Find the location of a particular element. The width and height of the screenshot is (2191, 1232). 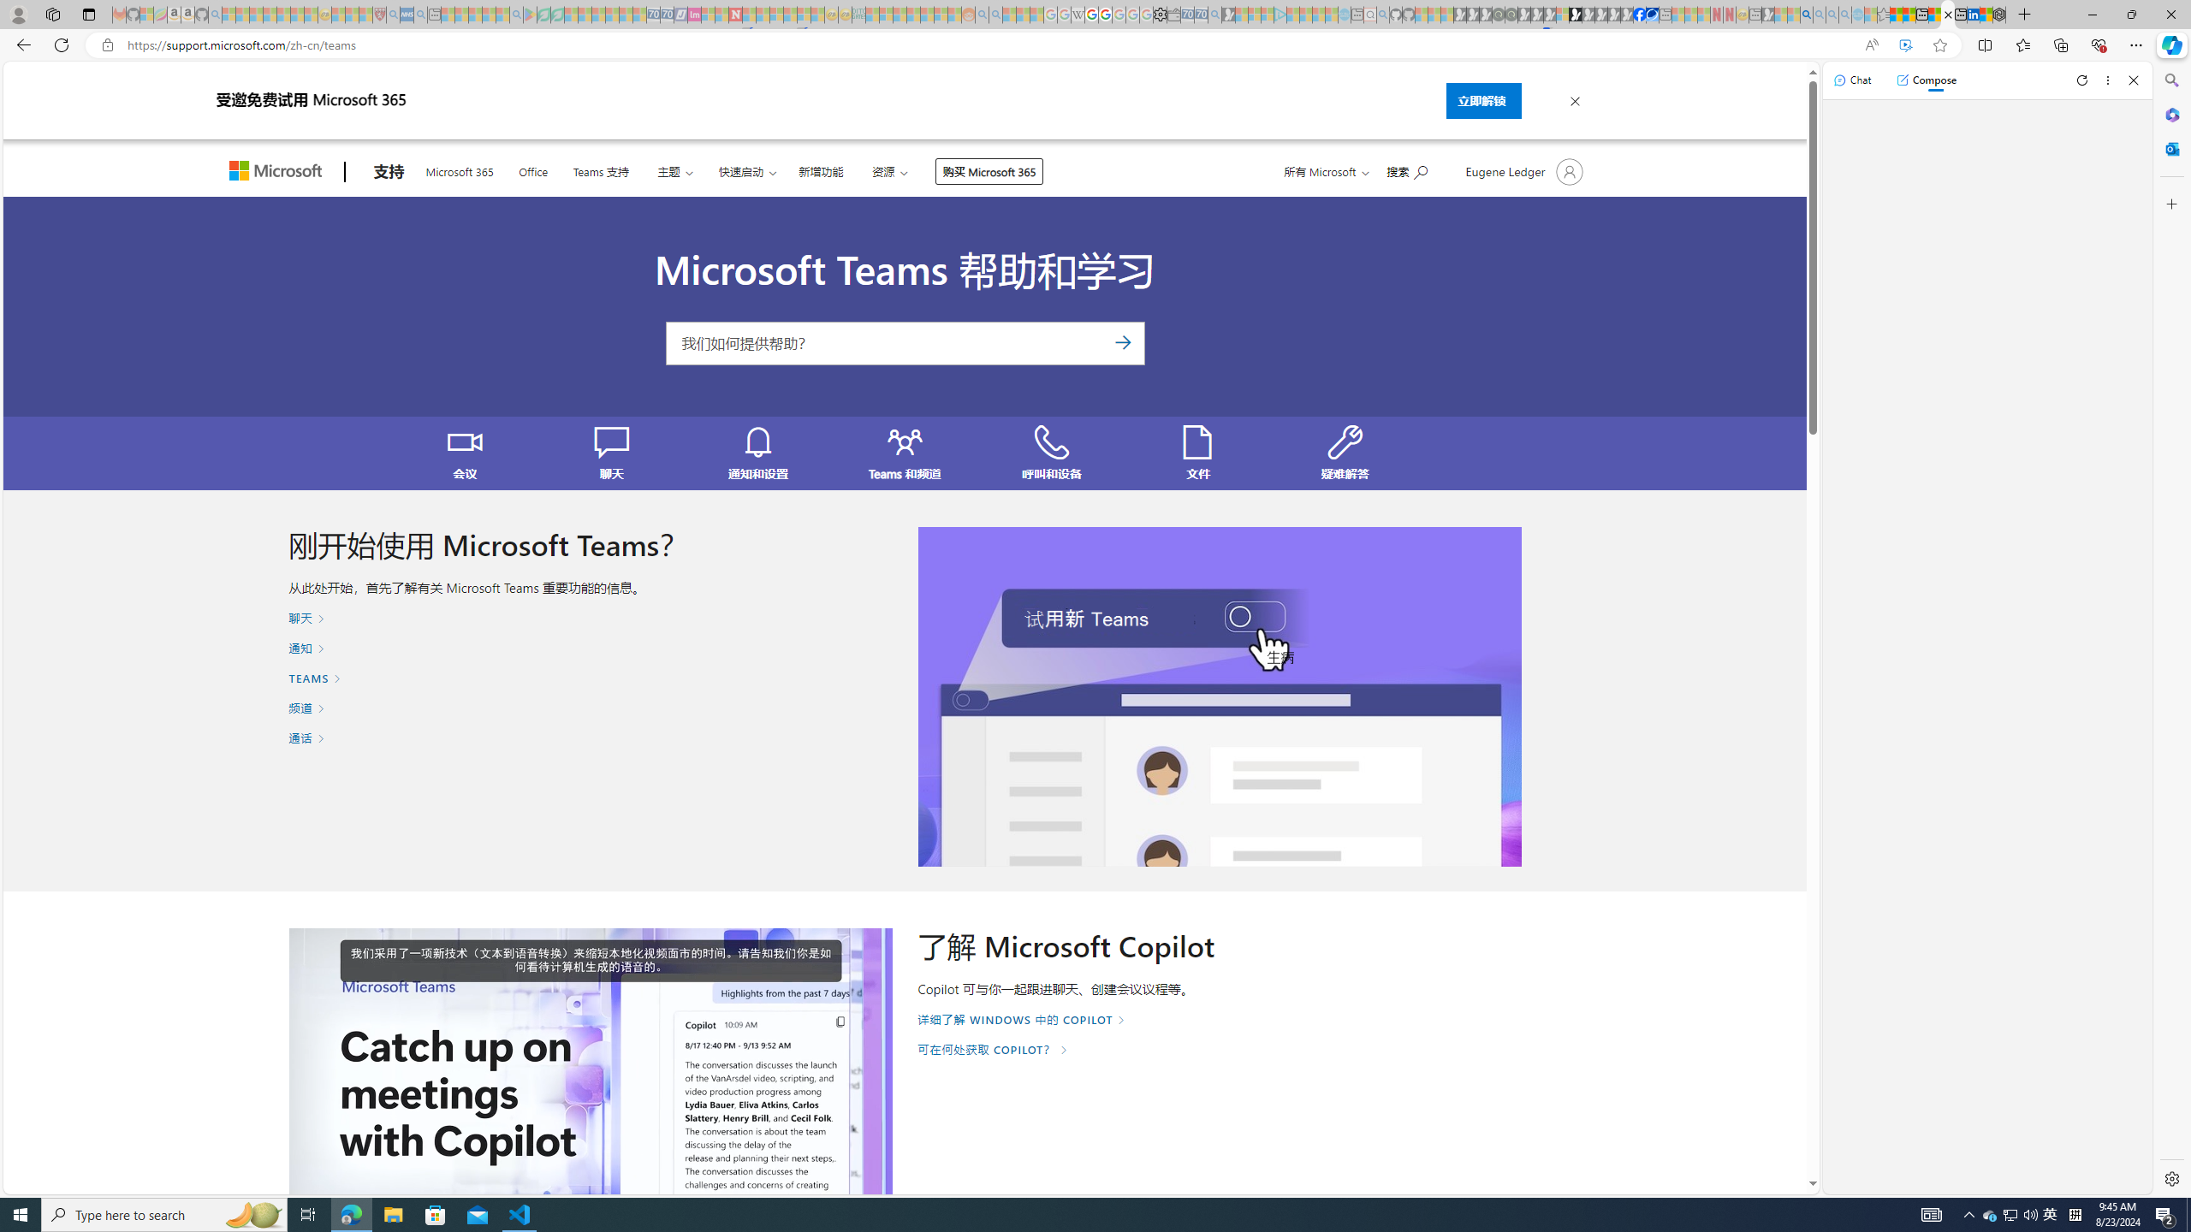

New Tab is located at coordinates (2025, 15).